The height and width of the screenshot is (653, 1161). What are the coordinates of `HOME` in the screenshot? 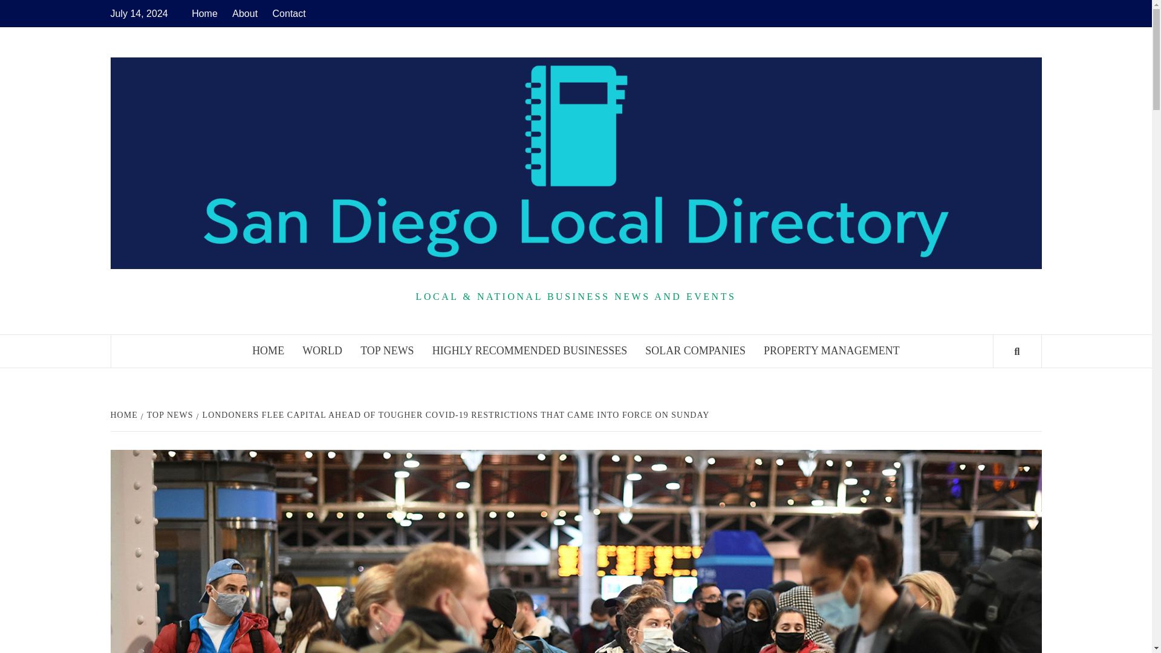 It's located at (125, 415).